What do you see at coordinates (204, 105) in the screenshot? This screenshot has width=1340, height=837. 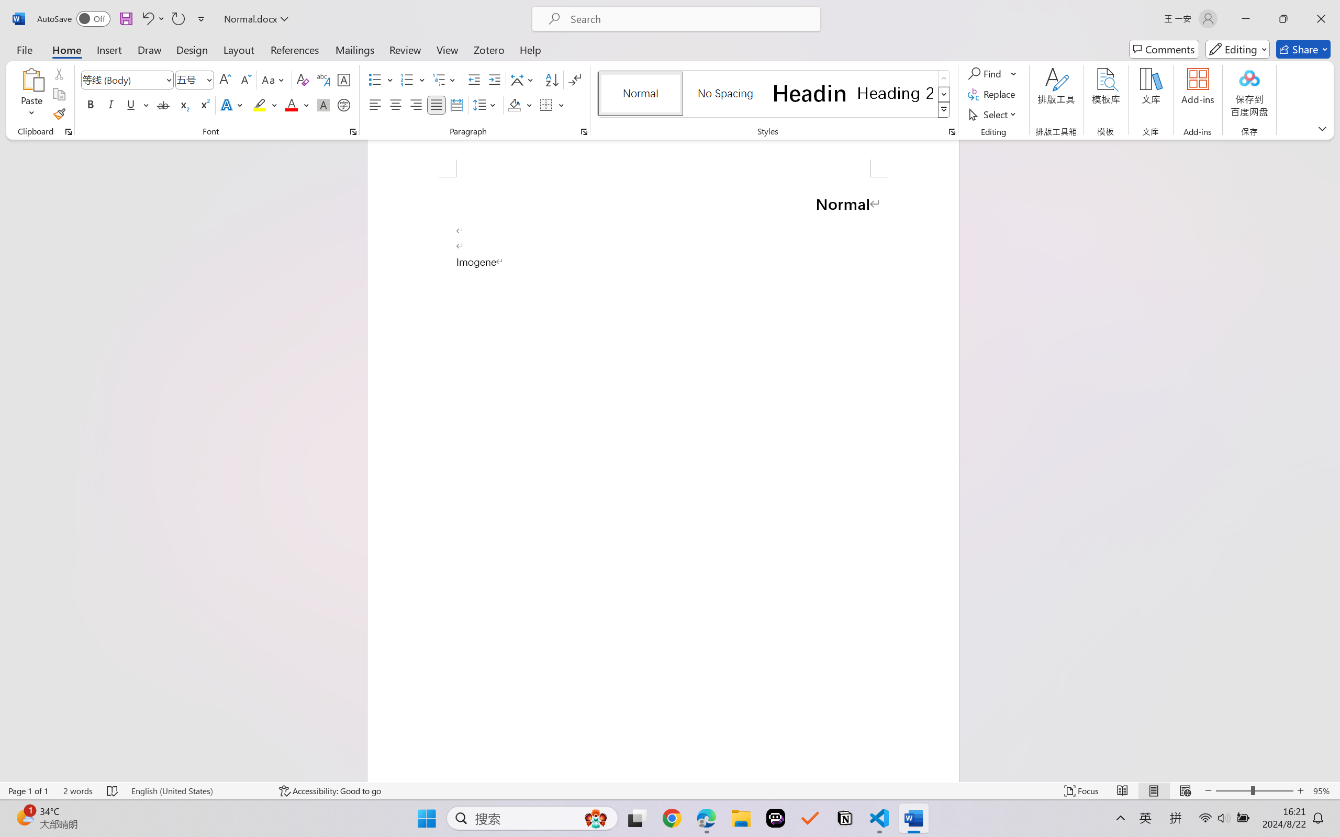 I see `Superscript` at bounding box center [204, 105].